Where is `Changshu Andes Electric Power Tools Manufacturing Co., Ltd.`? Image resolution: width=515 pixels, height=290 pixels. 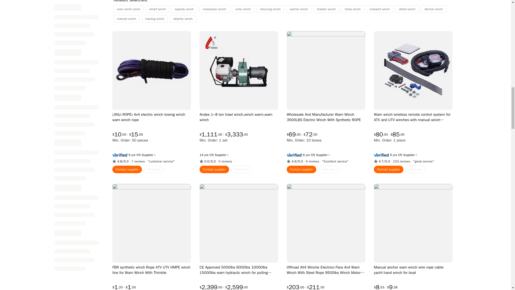
Changshu Andes Electric Power Tools Manufacturing Co., Ltd. is located at coordinates (211, 155).